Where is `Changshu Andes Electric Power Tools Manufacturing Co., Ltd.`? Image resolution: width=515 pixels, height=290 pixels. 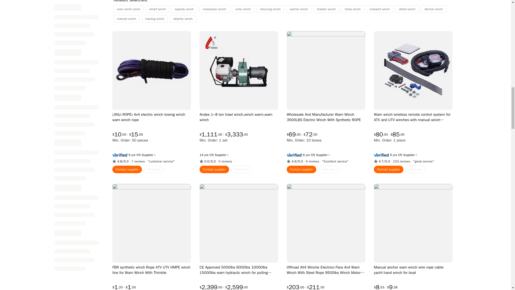
Changshu Andes Electric Power Tools Manufacturing Co., Ltd. is located at coordinates (211, 155).